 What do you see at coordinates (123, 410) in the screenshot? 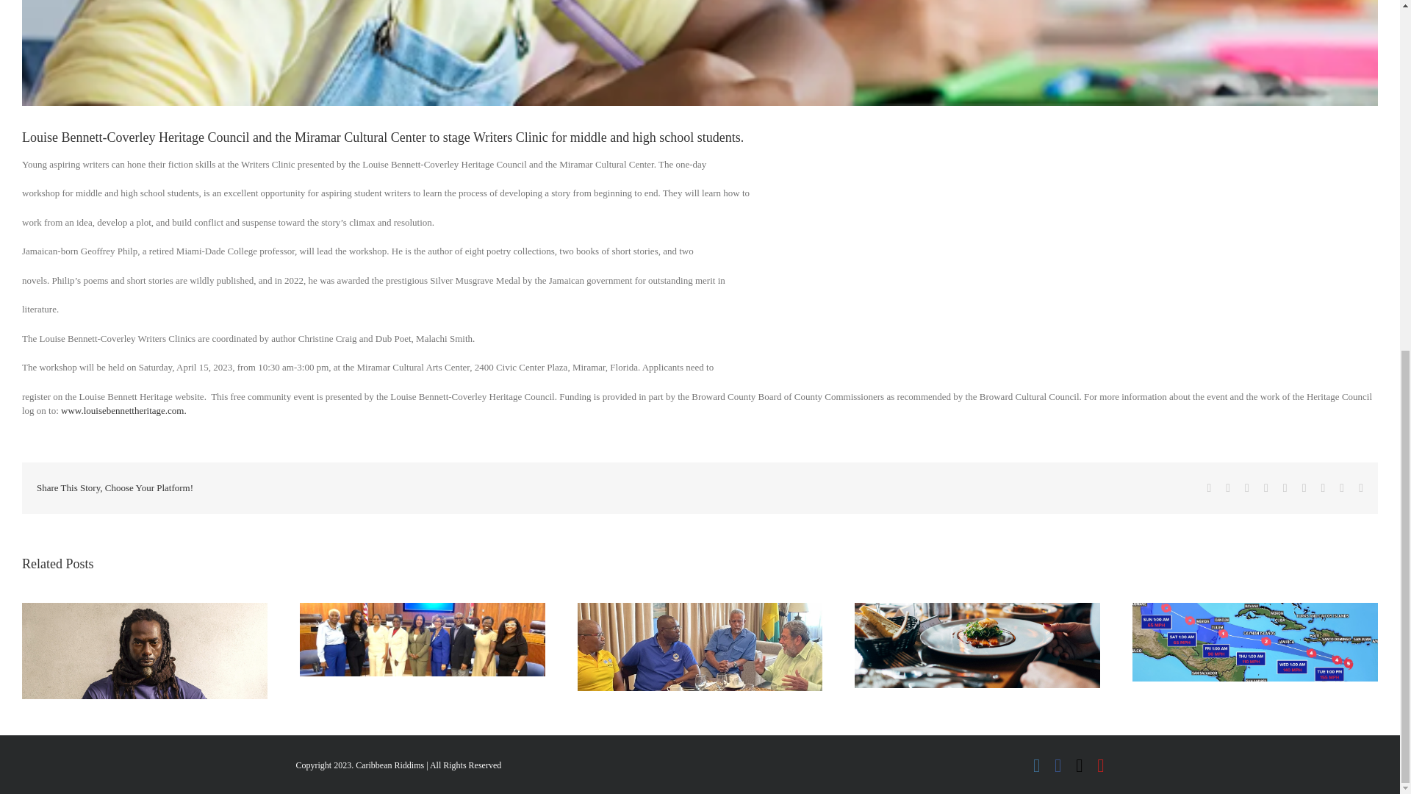
I see `www.louisebennettheritage.com.` at bounding box center [123, 410].